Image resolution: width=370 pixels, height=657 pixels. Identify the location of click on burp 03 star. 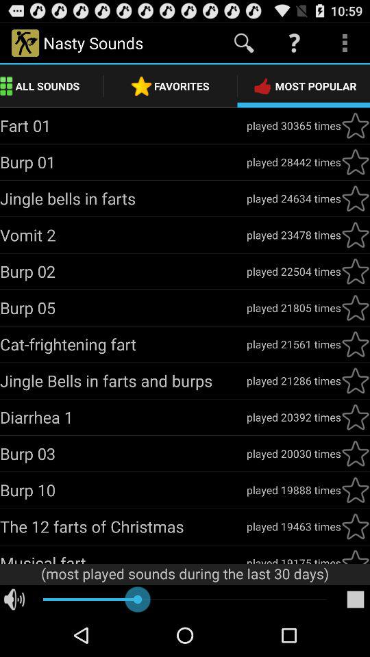
(356, 454).